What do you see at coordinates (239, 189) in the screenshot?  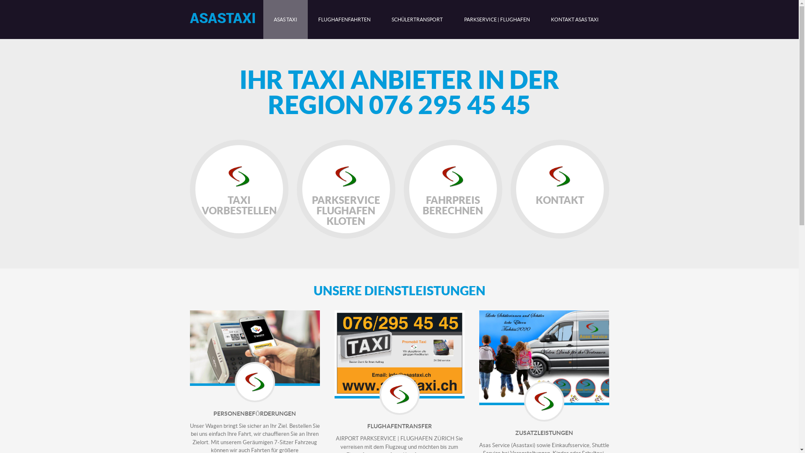 I see `TAXI VORBESTELLEN` at bounding box center [239, 189].